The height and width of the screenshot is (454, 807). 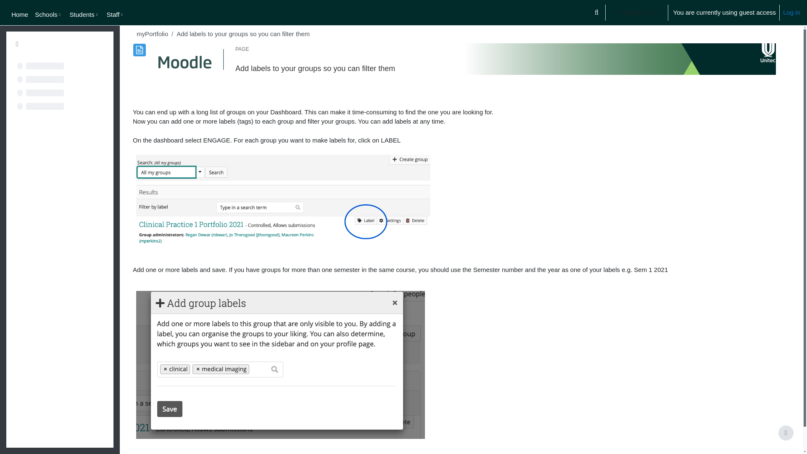 I want to click on Close course index, so click(x=17, y=45).